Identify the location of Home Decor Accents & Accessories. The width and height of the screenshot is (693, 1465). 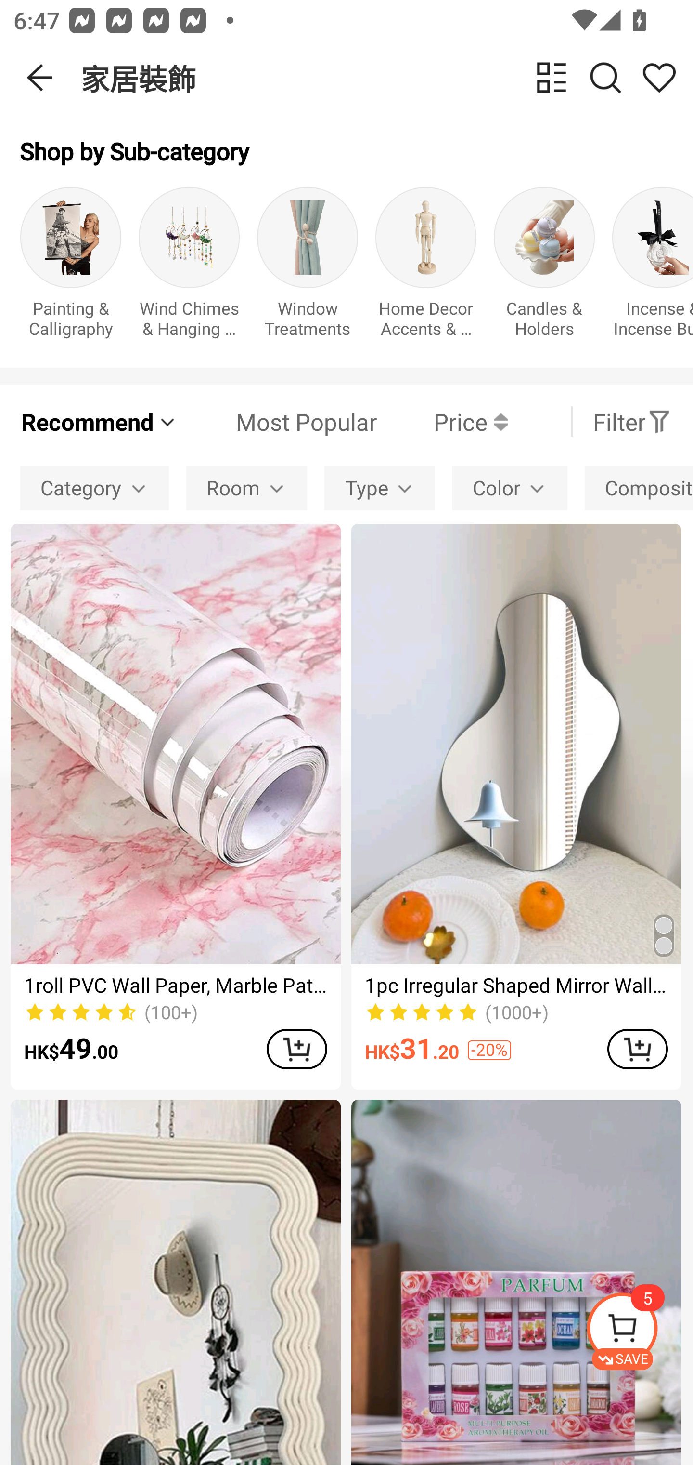
(426, 267).